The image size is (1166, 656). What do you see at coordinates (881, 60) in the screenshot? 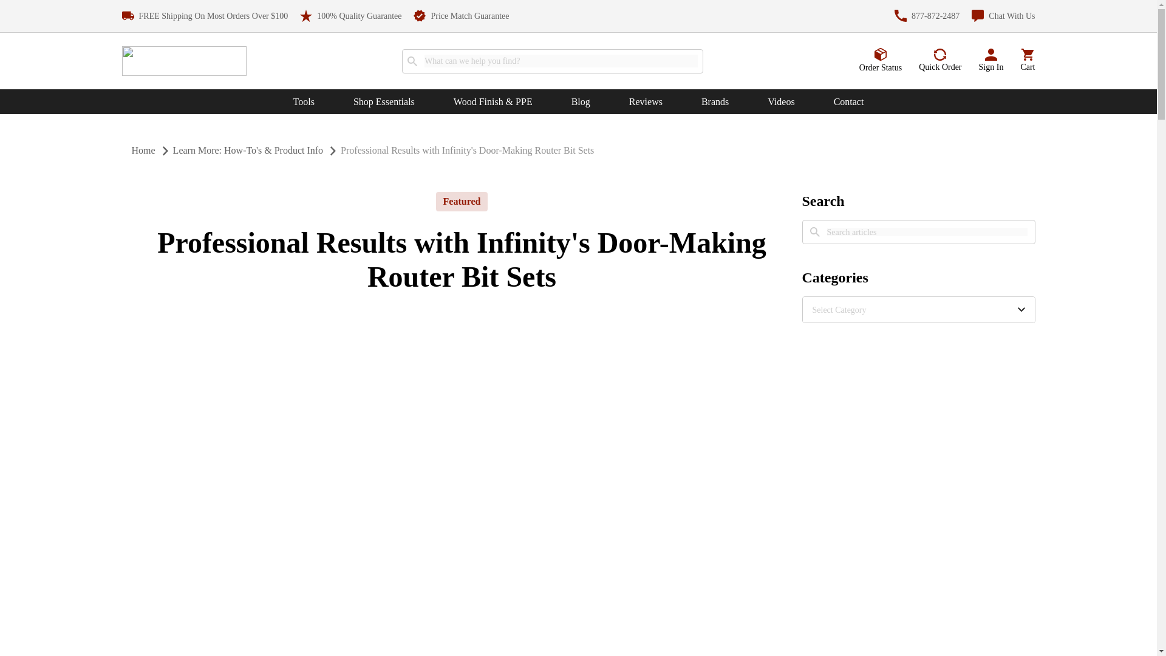
I see `Order Status` at bounding box center [881, 60].